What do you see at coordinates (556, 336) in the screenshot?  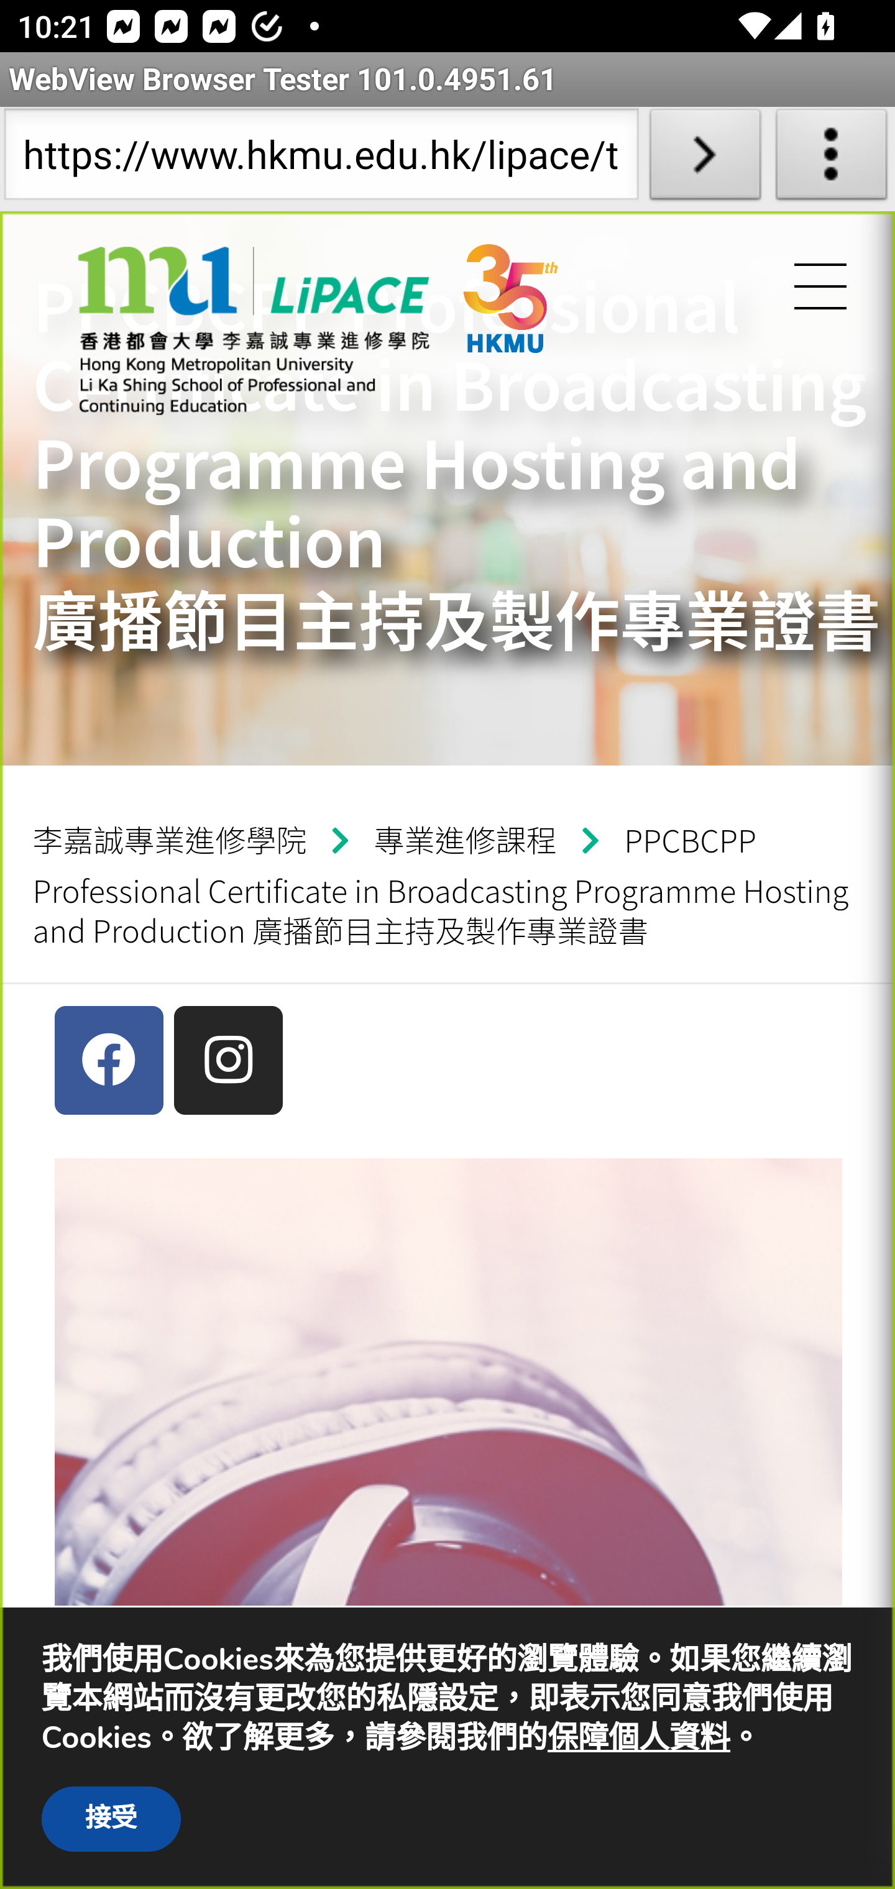 I see `tc` at bounding box center [556, 336].